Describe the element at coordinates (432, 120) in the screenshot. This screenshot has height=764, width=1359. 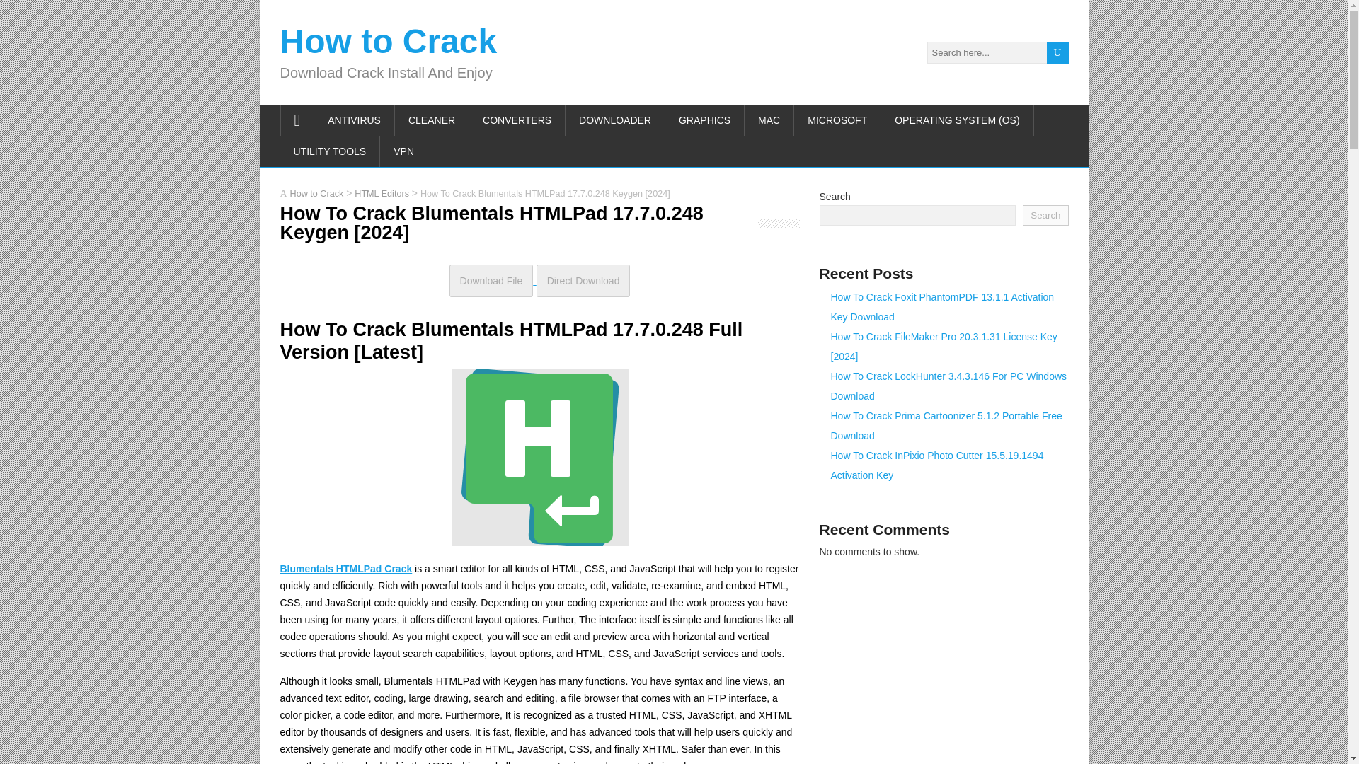
I see `CLEANER` at that location.